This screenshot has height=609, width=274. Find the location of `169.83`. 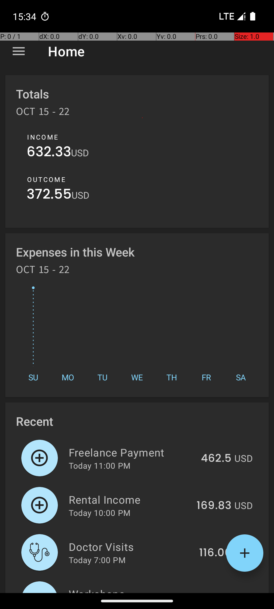

169.83 is located at coordinates (214, 506).